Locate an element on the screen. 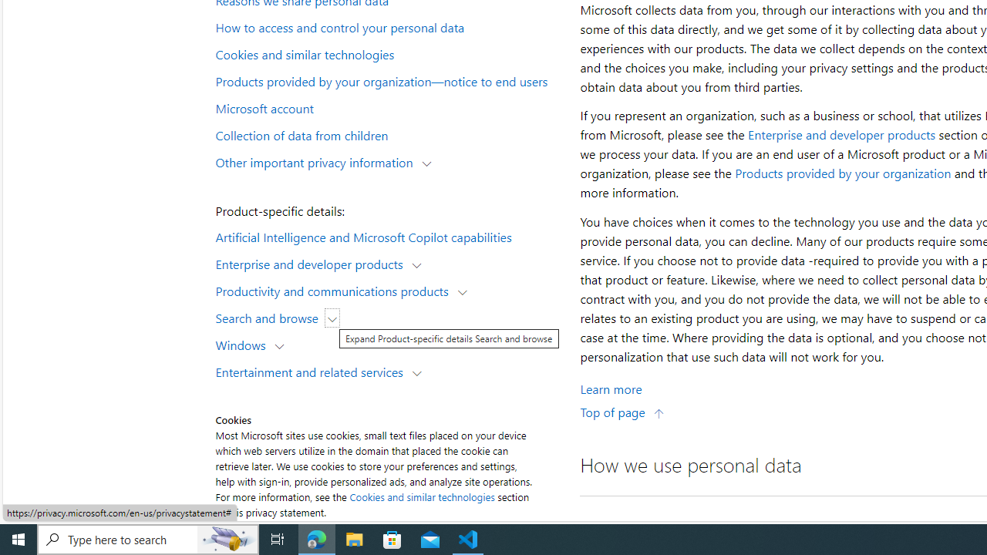  Other important privacy information is located at coordinates (318, 162).